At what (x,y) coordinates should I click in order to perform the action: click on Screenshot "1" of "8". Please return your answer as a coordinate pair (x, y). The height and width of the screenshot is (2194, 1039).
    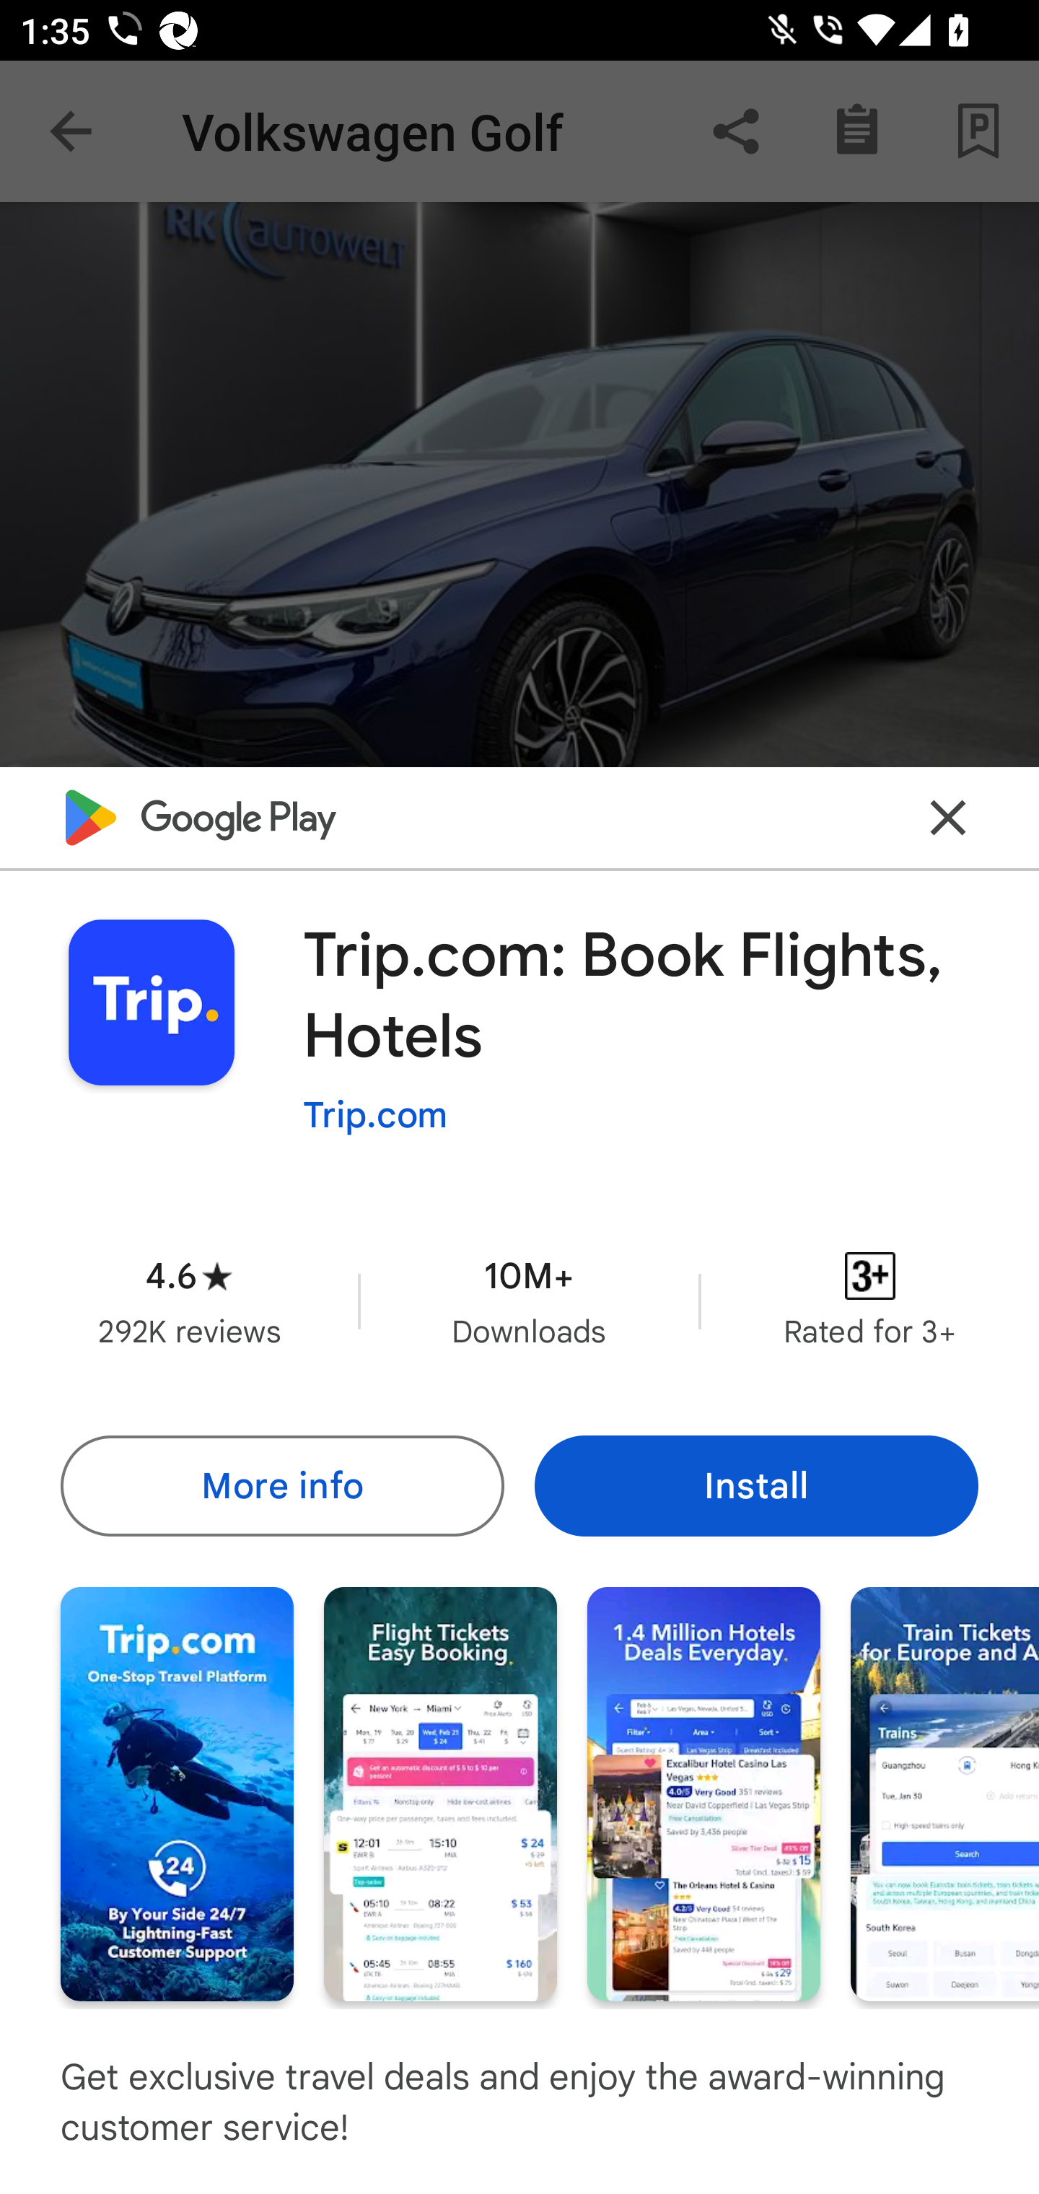
    Looking at the image, I should click on (177, 1793).